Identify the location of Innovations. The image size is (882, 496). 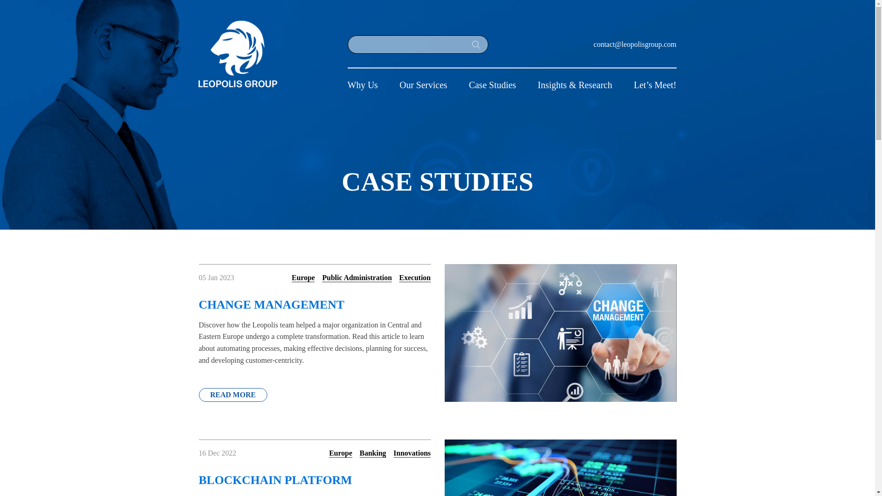
(412, 453).